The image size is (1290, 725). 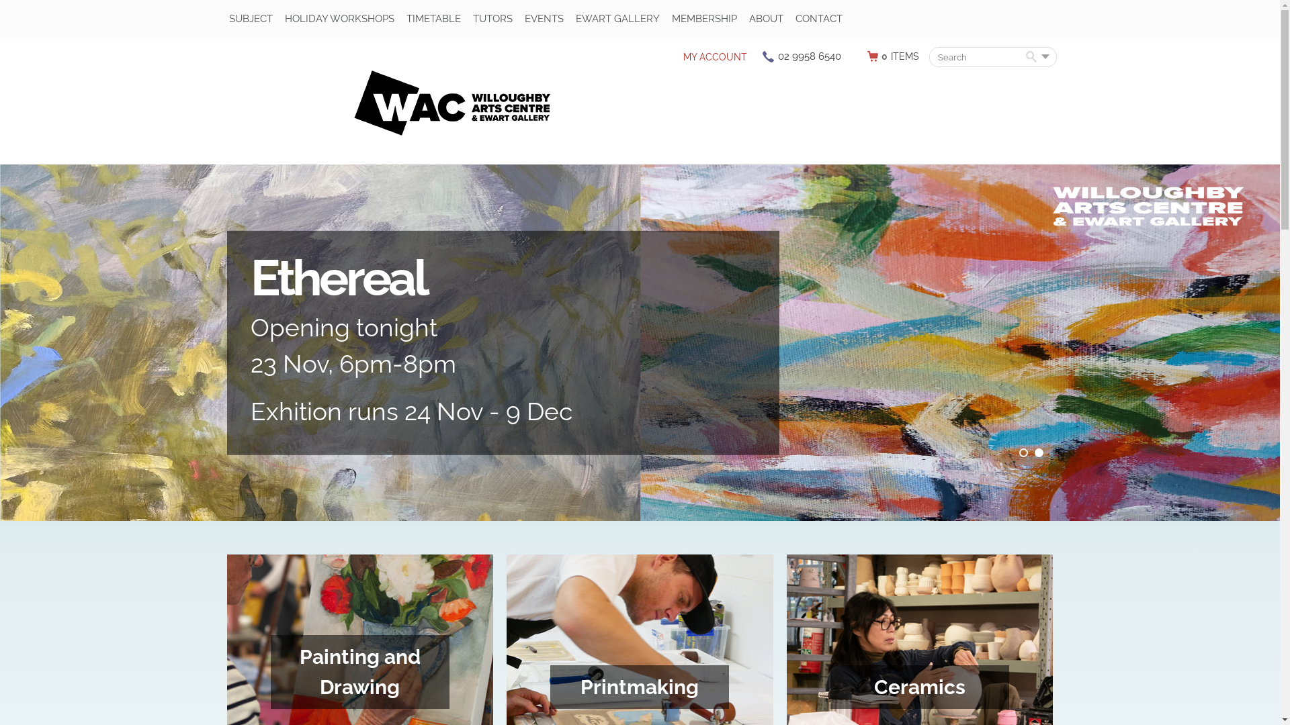 I want to click on 1, so click(x=1023, y=452).